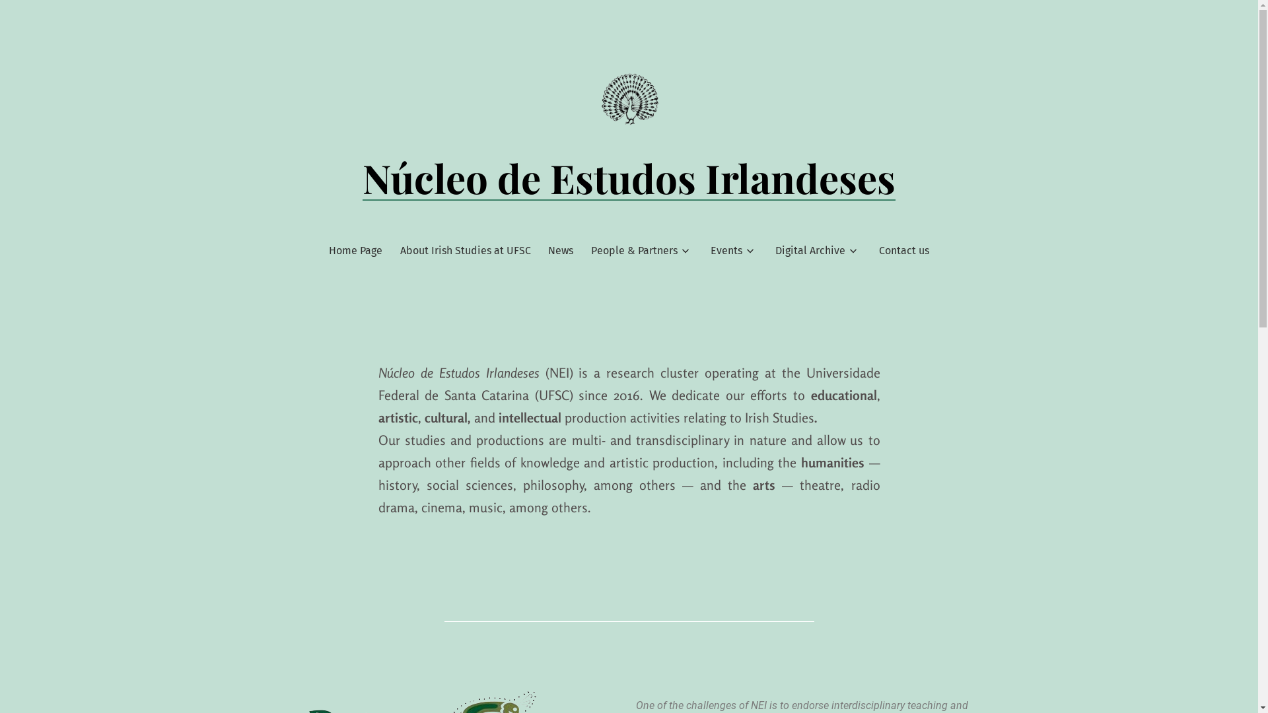  I want to click on Events, so click(726, 251).